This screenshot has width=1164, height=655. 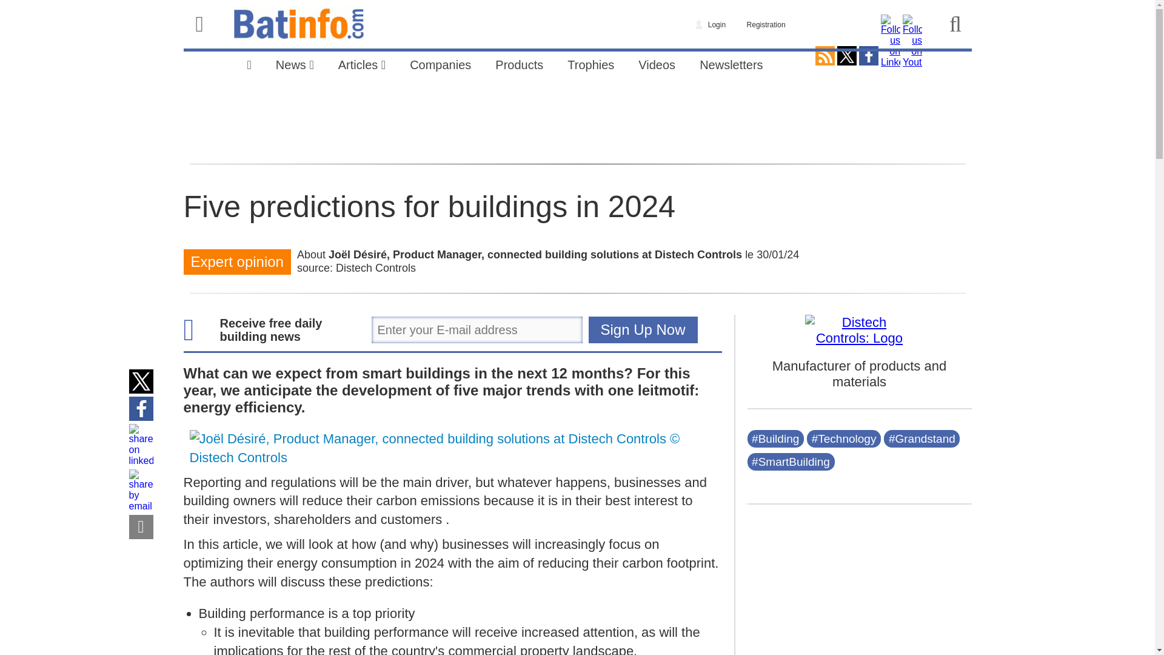 What do you see at coordinates (590, 63) in the screenshot?
I see `Trophies` at bounding box center [590, 63].